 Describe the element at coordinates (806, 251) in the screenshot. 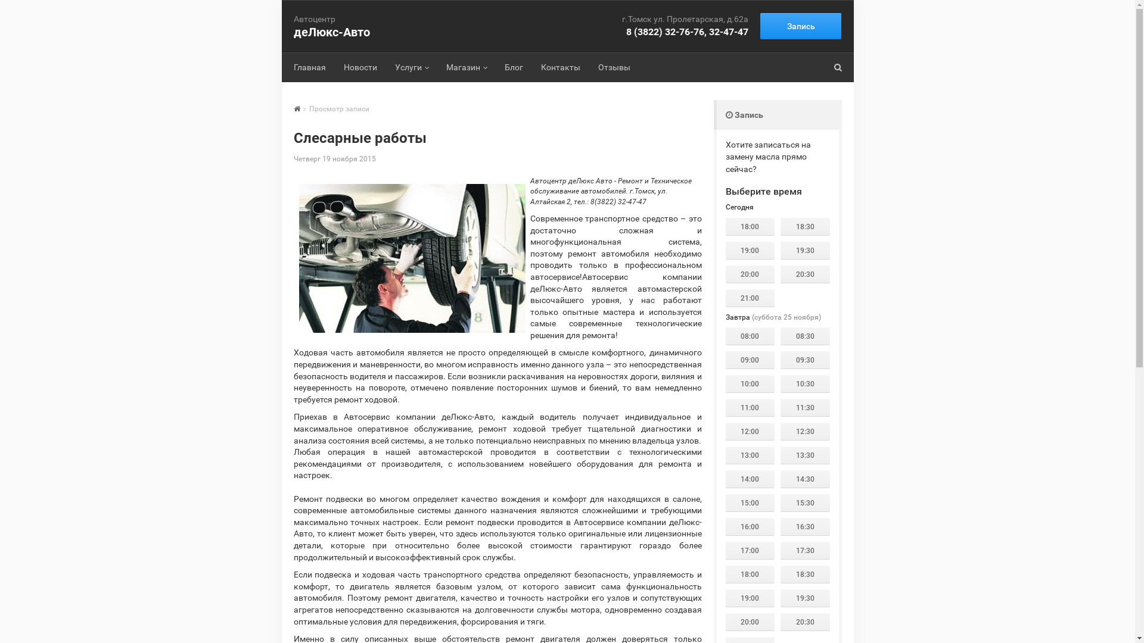

I see `19:30` at that location.